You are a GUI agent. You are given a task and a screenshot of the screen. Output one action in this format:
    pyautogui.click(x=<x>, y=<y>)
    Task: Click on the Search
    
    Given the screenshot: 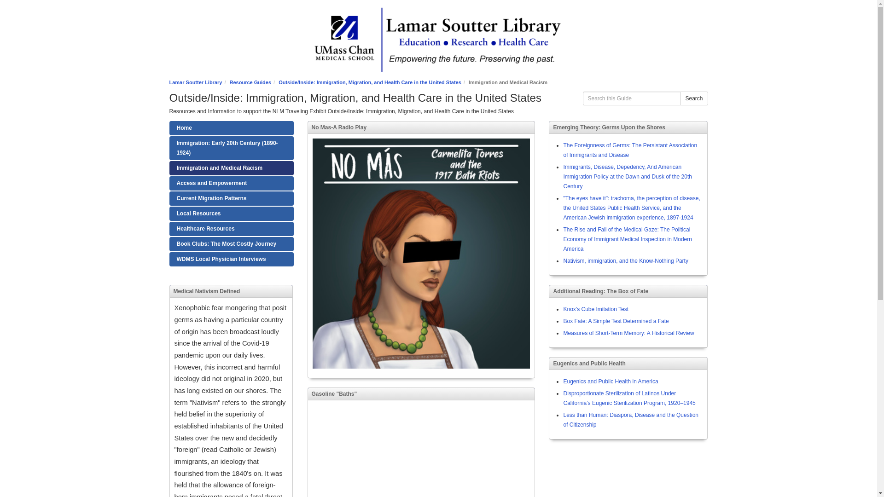 What is the action you would take?
    pyautogui.click(x=693, y=98)
    